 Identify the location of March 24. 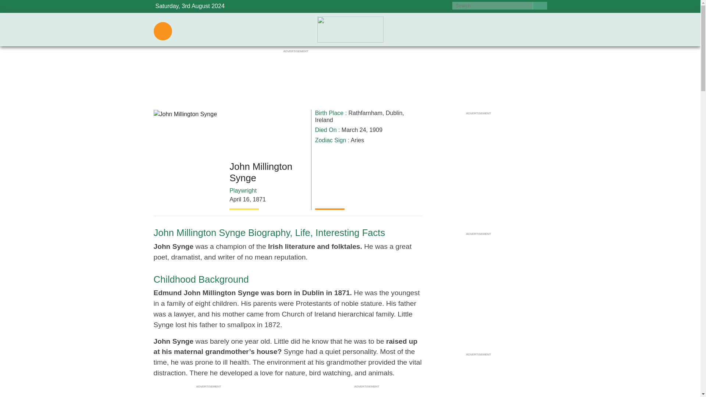
(354, 129).